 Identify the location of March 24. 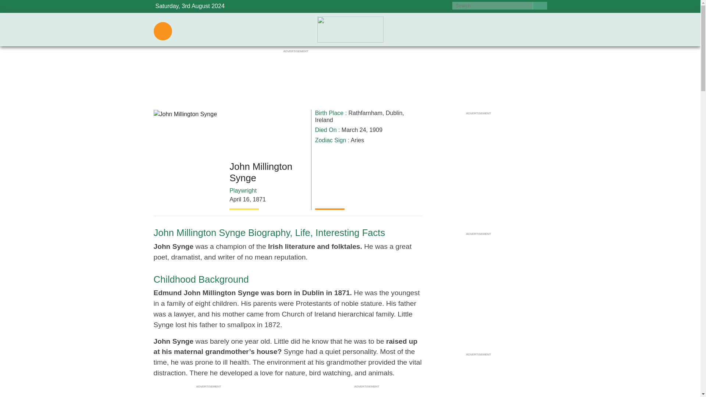
(354, 129).